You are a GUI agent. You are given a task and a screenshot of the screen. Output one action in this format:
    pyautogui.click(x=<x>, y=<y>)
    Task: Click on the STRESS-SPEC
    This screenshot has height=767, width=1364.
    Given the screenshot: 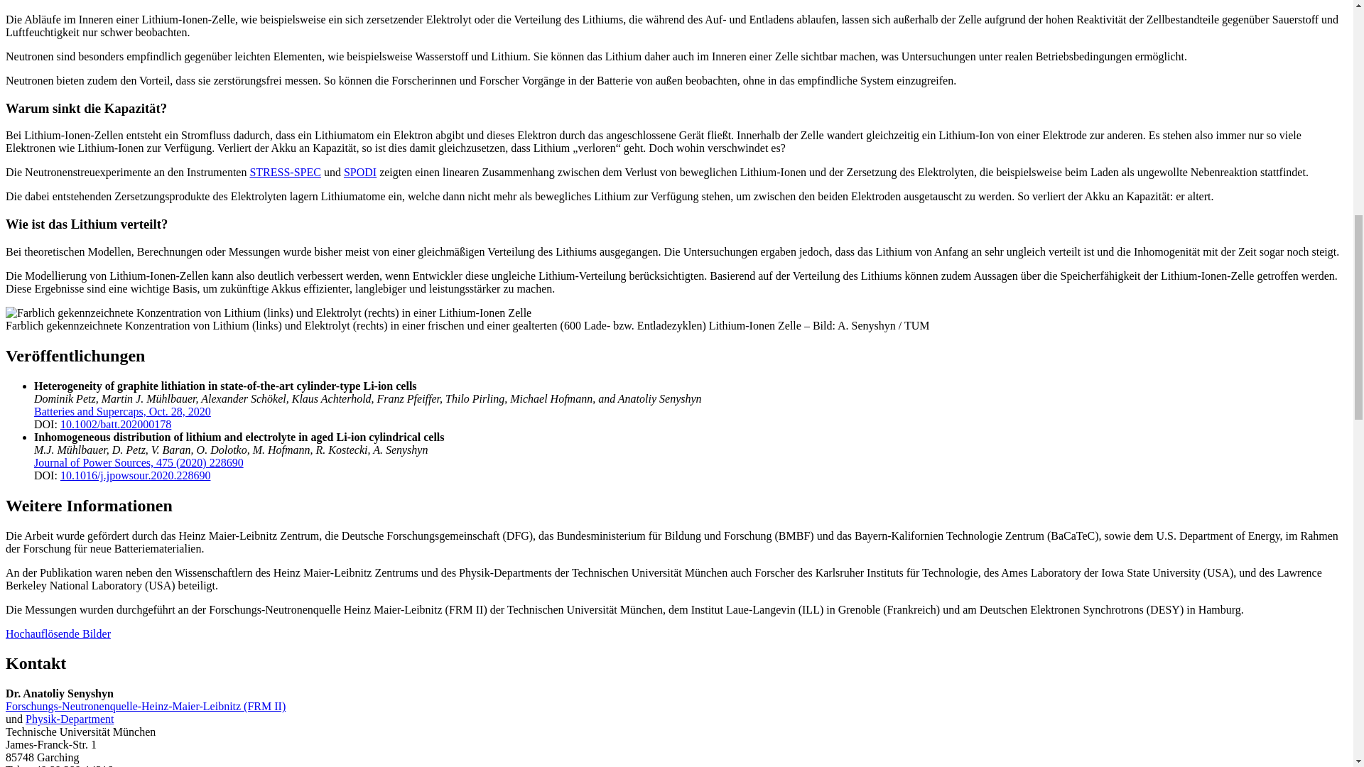 What is the action you would take?
    pyautogui.click(x=285, y=172)
    